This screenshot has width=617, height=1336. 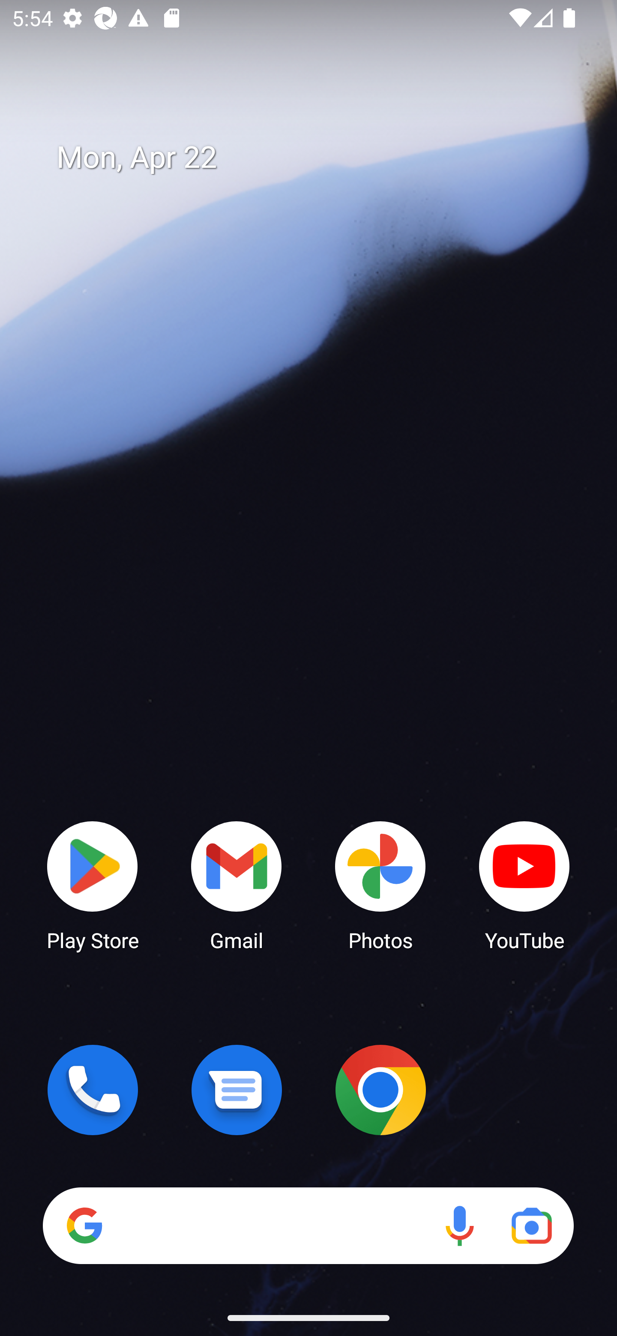 I want to click on Google Lens, so click(x=531, y=1226).